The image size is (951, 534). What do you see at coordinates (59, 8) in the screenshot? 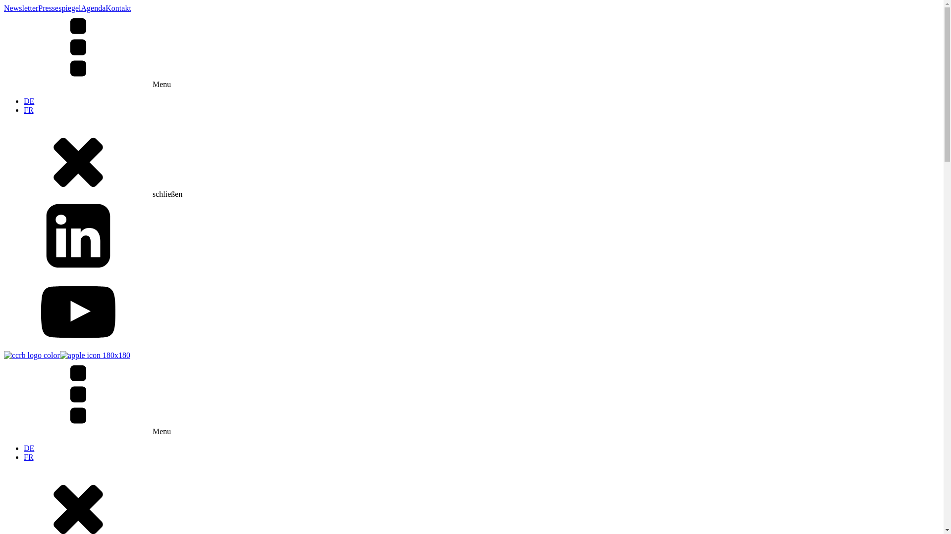
I see `Pressespiegel` at bounding box center [59, 8].